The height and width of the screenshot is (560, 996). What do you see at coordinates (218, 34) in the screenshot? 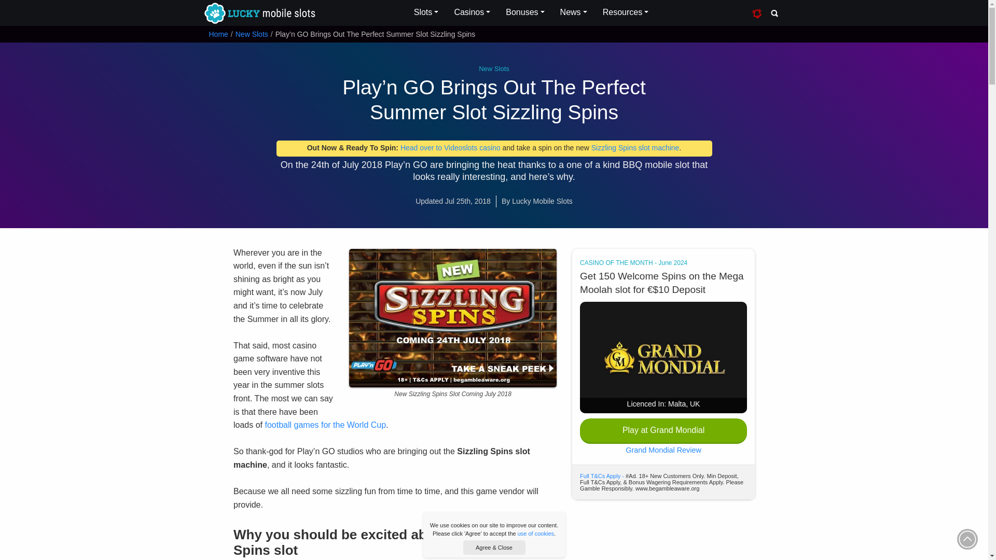
I see `Home` at bounding box center [218, 34].